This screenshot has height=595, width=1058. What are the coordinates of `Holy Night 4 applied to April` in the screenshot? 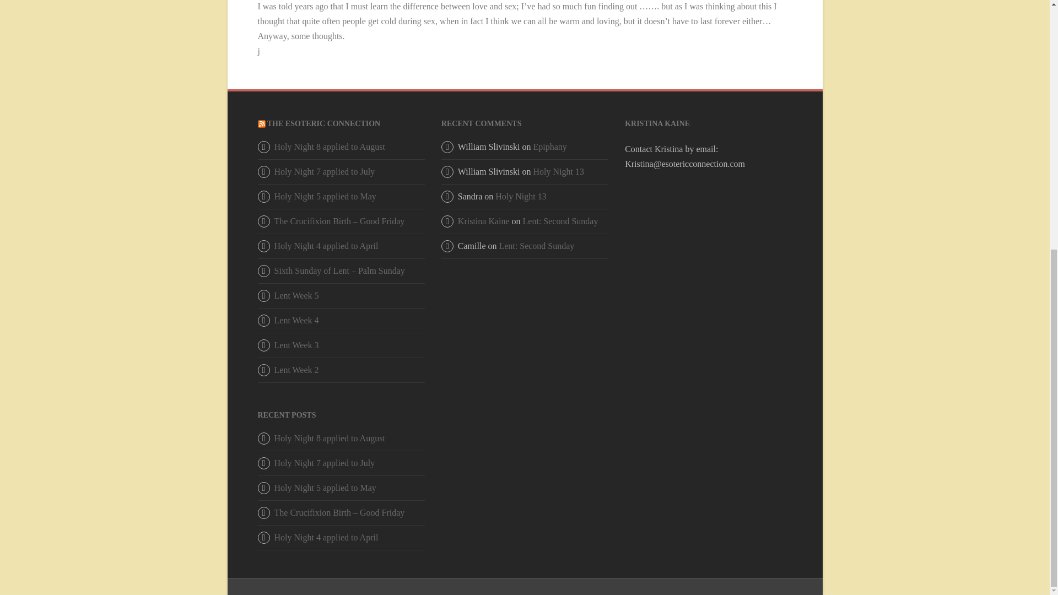 It's located at (326, 246).